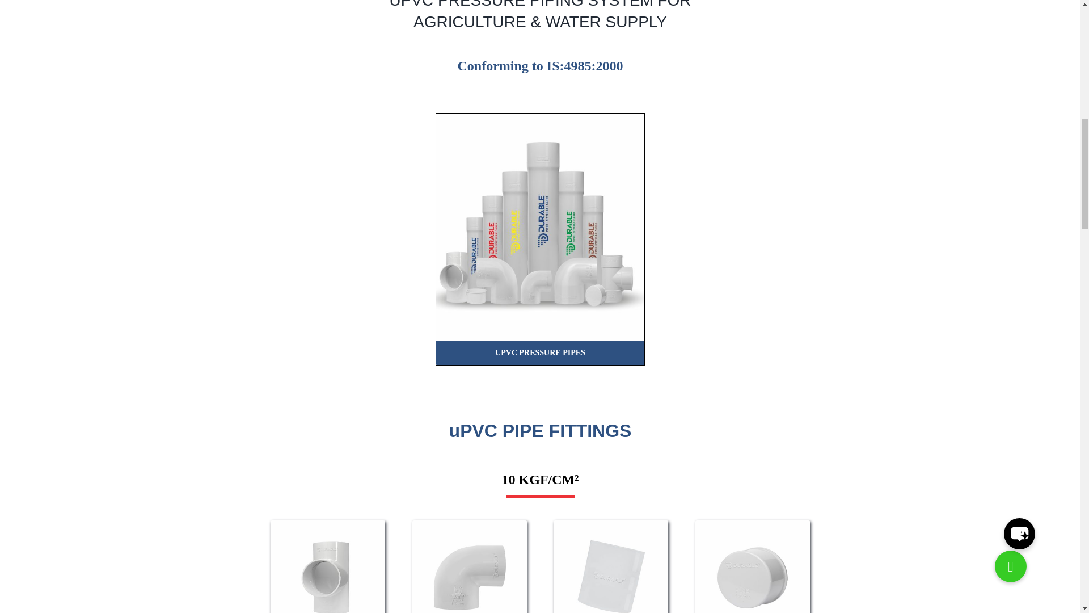 This screenshot has height=613, width=1089. What do you see at coordinates (328, 566) in the screenshot?
I see `Tee 10kgf` at bounding box center [328, 566].